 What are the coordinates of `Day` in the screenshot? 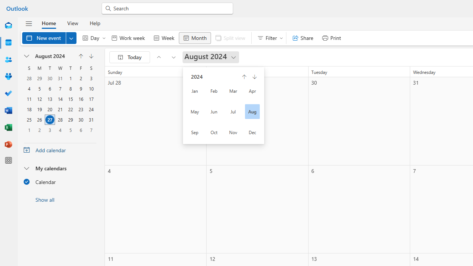 It's located at (92, 38).